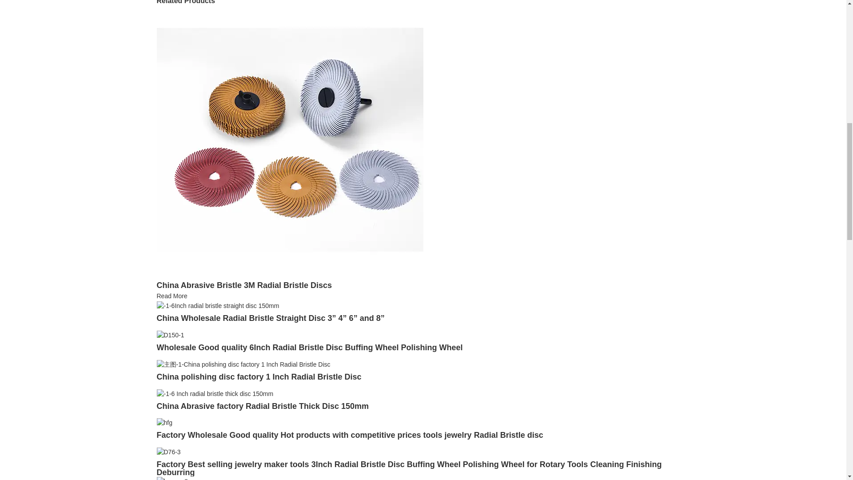 This screenshot has width=853, height=480. What do you see at coordinates (214, 393) in the screenshot?
I see `China Abrasive factory Radial Bristle Thick Disc 150mm` at bounding box center [214, 393].